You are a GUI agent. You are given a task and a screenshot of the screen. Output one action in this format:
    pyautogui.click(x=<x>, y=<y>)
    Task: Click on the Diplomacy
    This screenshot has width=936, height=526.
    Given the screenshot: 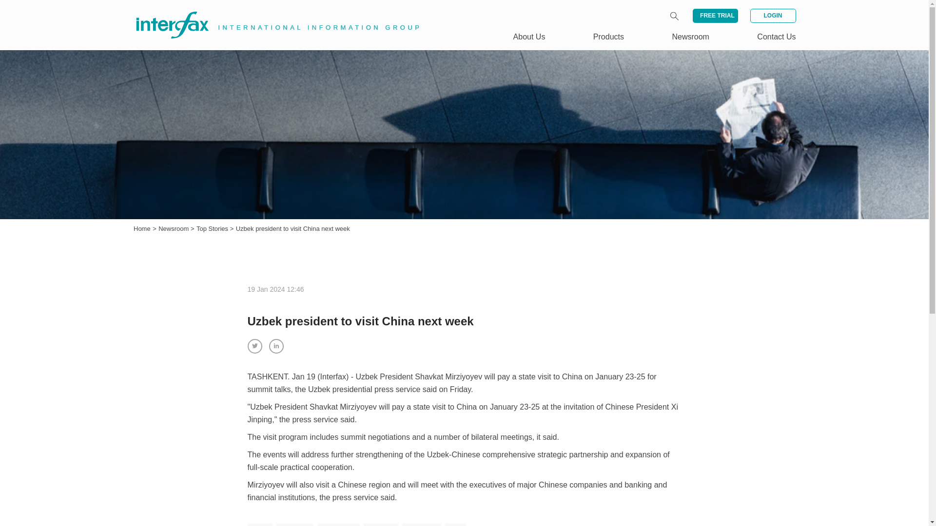 What is the action you would take?
    pyautogui.click(x=294, y=525)
    